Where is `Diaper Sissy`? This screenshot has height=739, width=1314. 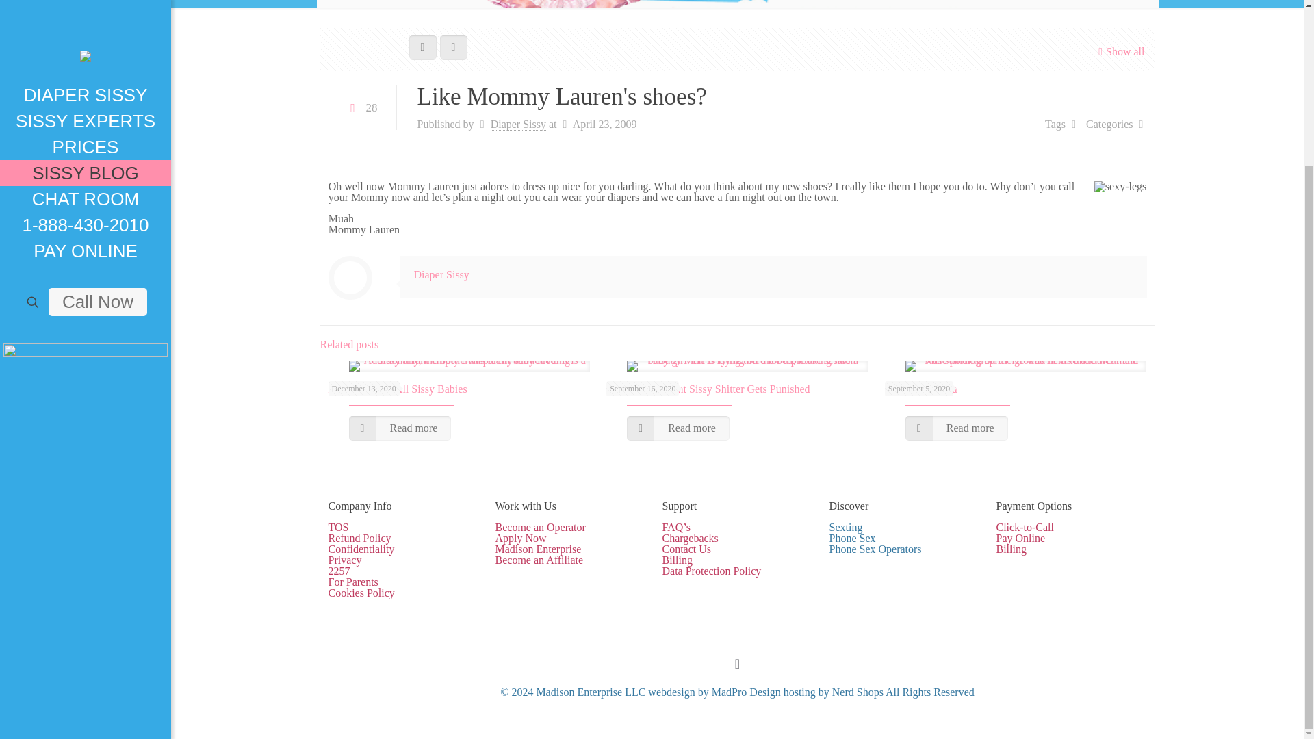
Diaper Sissy is located at coordinates (518, 125).